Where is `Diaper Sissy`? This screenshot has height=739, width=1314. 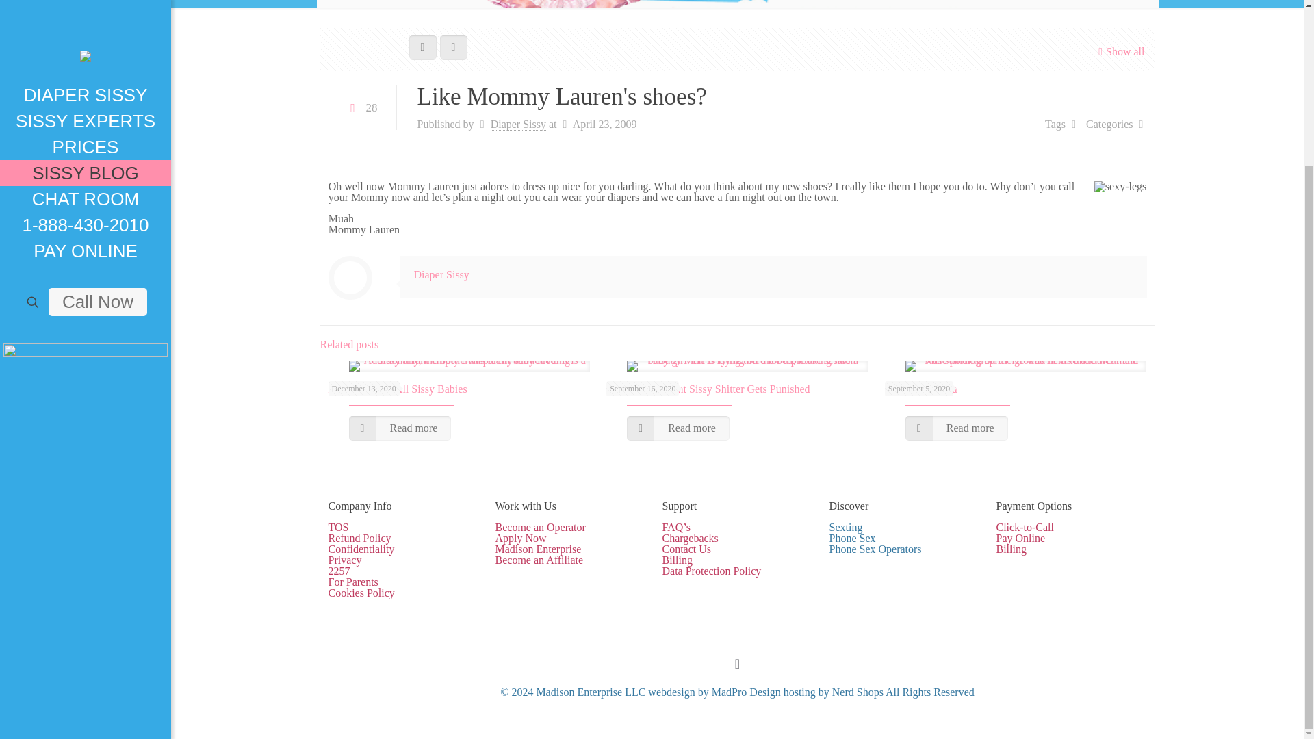
Diaper Sissy is located at coordinates (518, 125).